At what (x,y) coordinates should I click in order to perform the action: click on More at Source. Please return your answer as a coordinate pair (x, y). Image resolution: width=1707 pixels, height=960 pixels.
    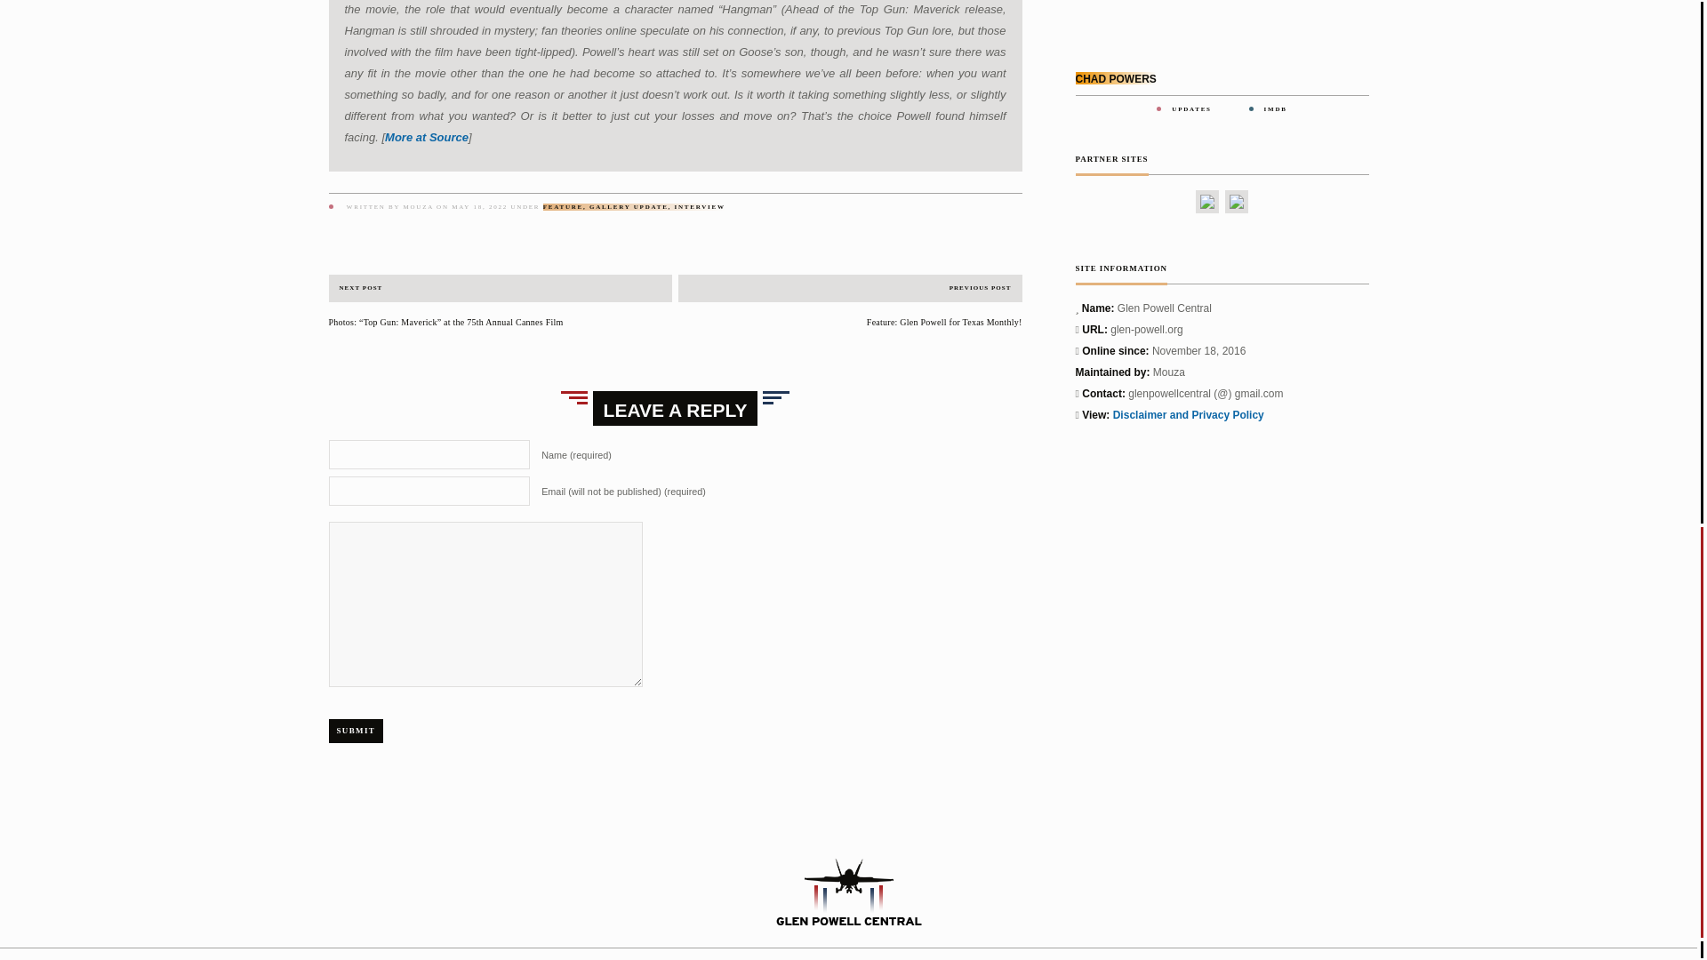
    Looking at the image, I should click on (427, 137).